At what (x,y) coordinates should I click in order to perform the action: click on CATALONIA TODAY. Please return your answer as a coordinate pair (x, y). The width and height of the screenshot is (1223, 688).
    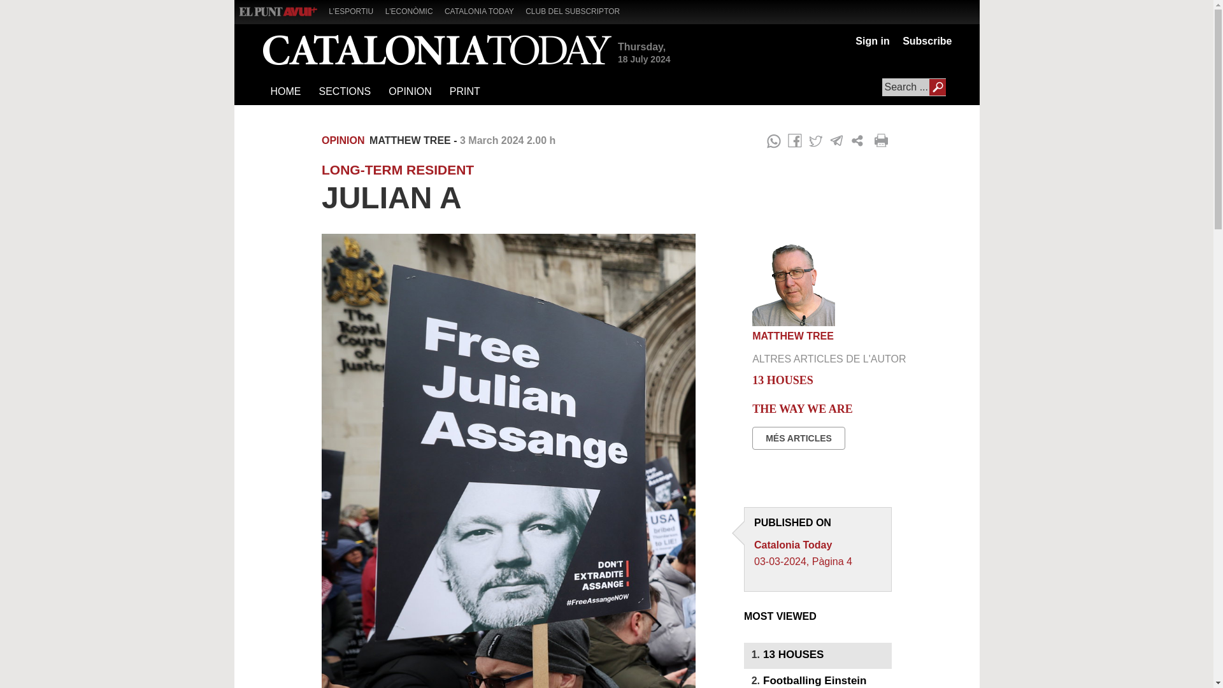
    Looking at the image, I should click on (484, 10).